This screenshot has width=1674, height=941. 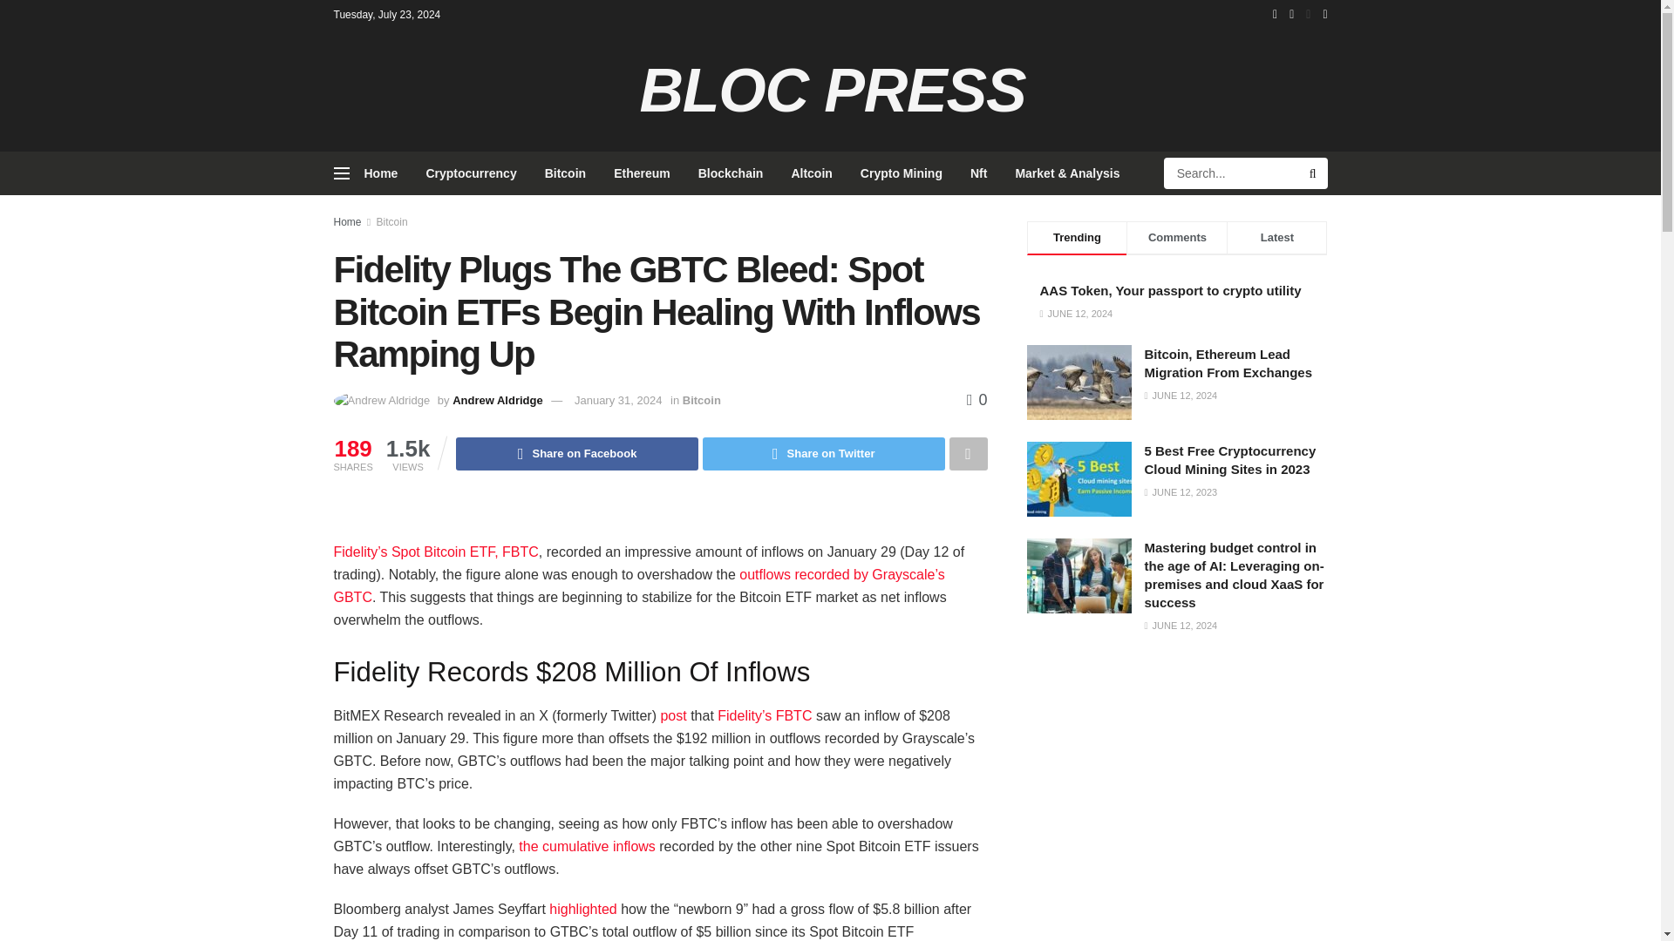 I want to click on BLOC PRESS, so click(x=829, y=91).